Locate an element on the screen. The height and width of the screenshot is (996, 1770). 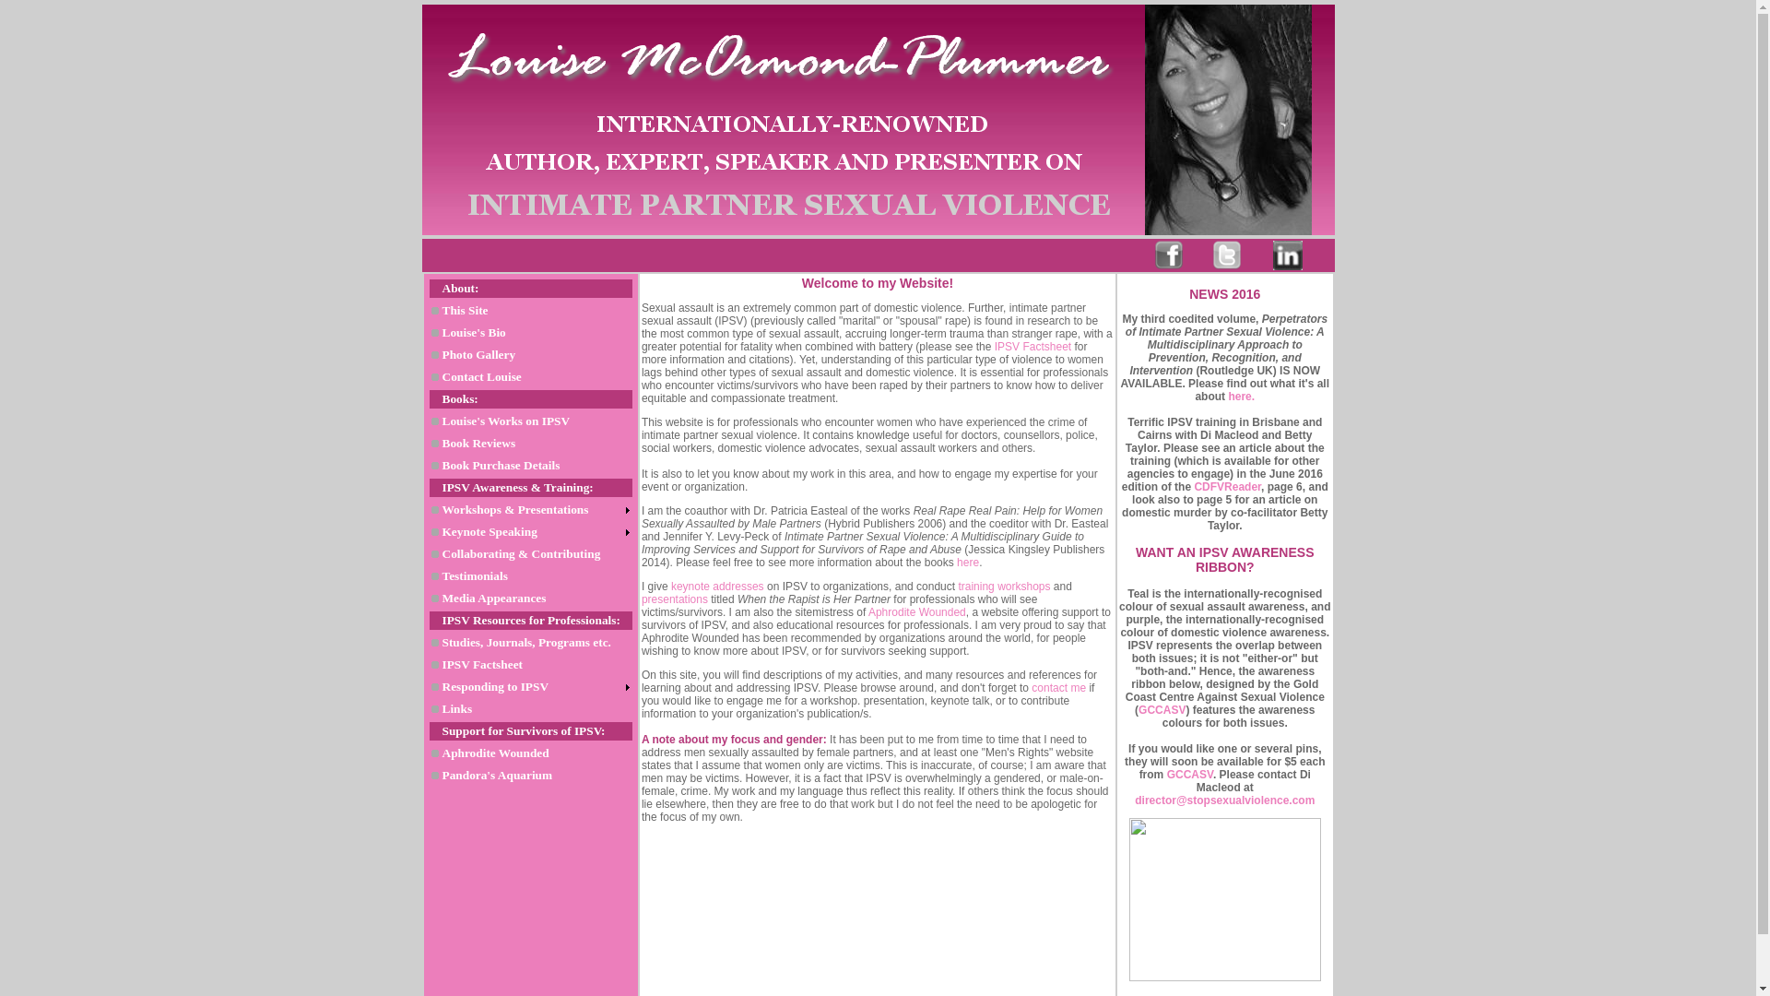
This Site is located at coordinates (531, 311).